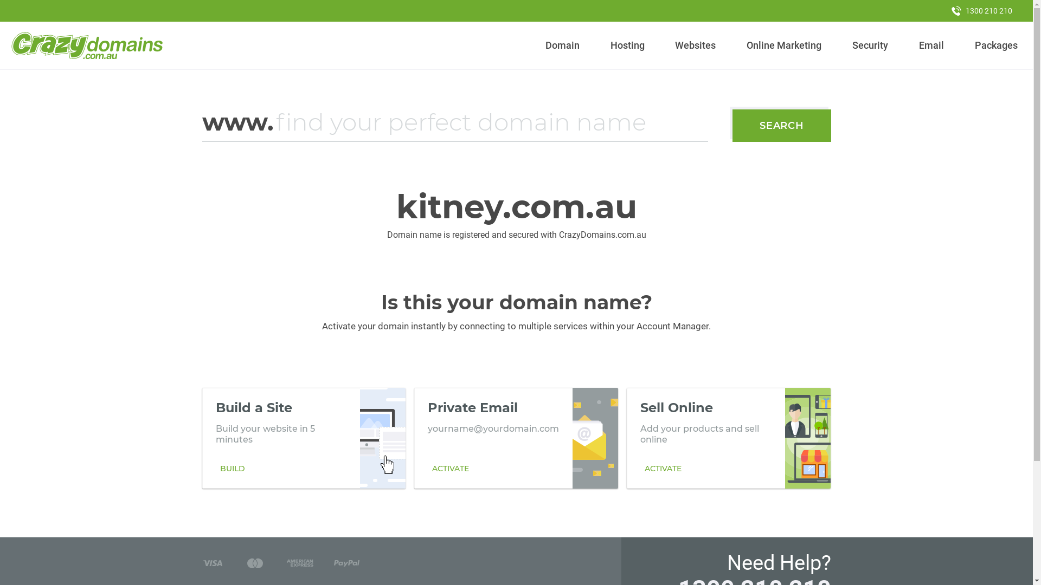  Describe the element at coordinates (784, 45) in the screenshot. I see `Online Marketing` at that location.